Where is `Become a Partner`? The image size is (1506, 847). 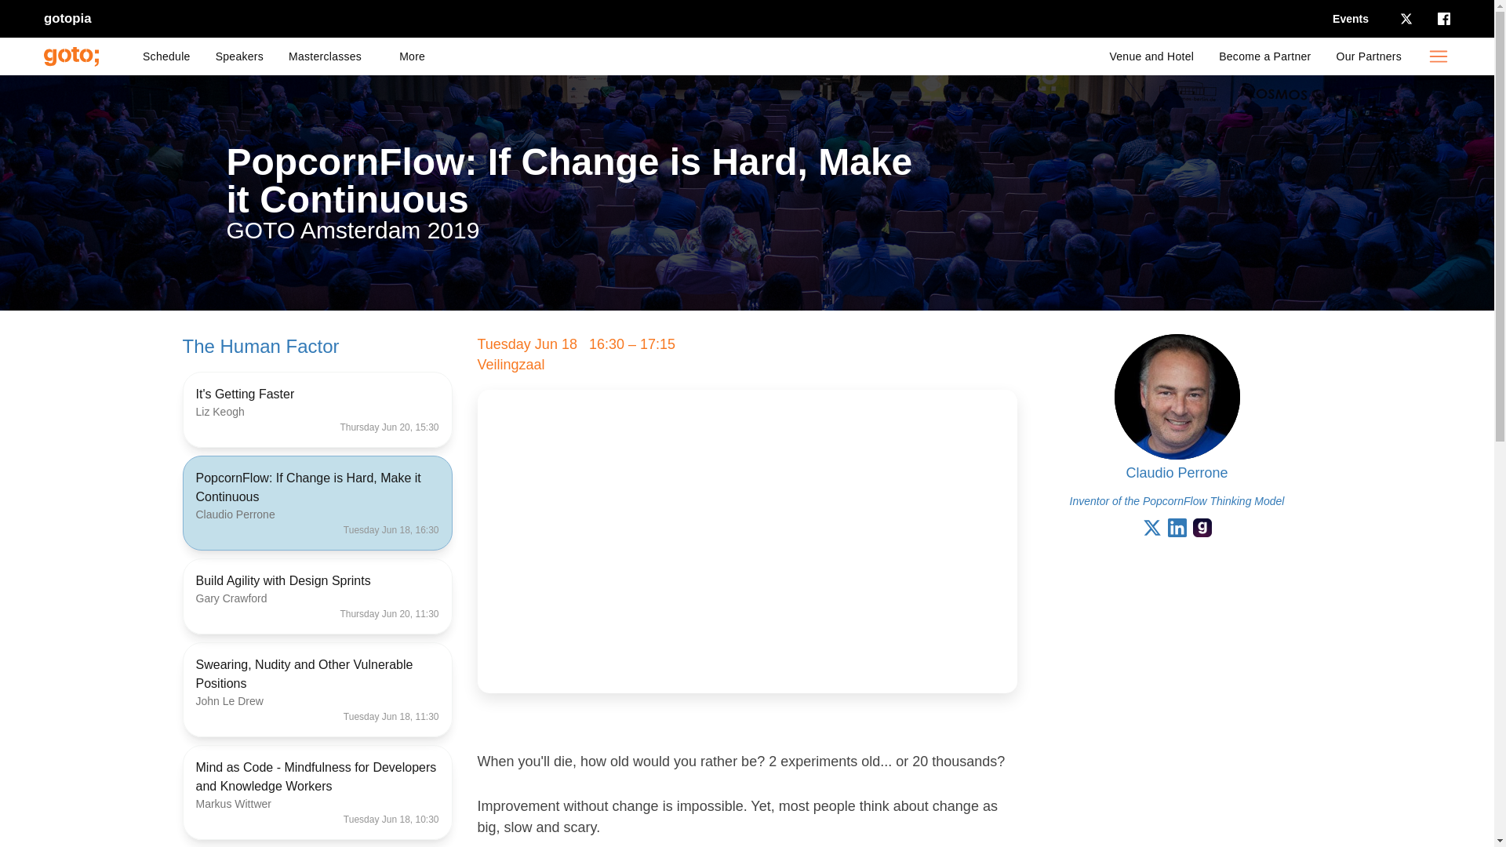 Become a Partner is located at coordinates (1264, 56).